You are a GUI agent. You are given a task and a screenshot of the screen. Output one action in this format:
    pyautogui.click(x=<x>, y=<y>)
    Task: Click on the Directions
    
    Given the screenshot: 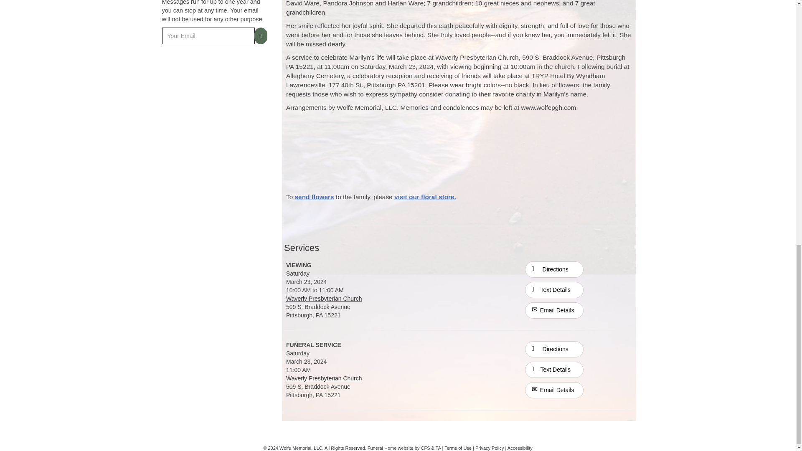 What is the action you would take?
    pyautogui.click(x=554, y=269)
    